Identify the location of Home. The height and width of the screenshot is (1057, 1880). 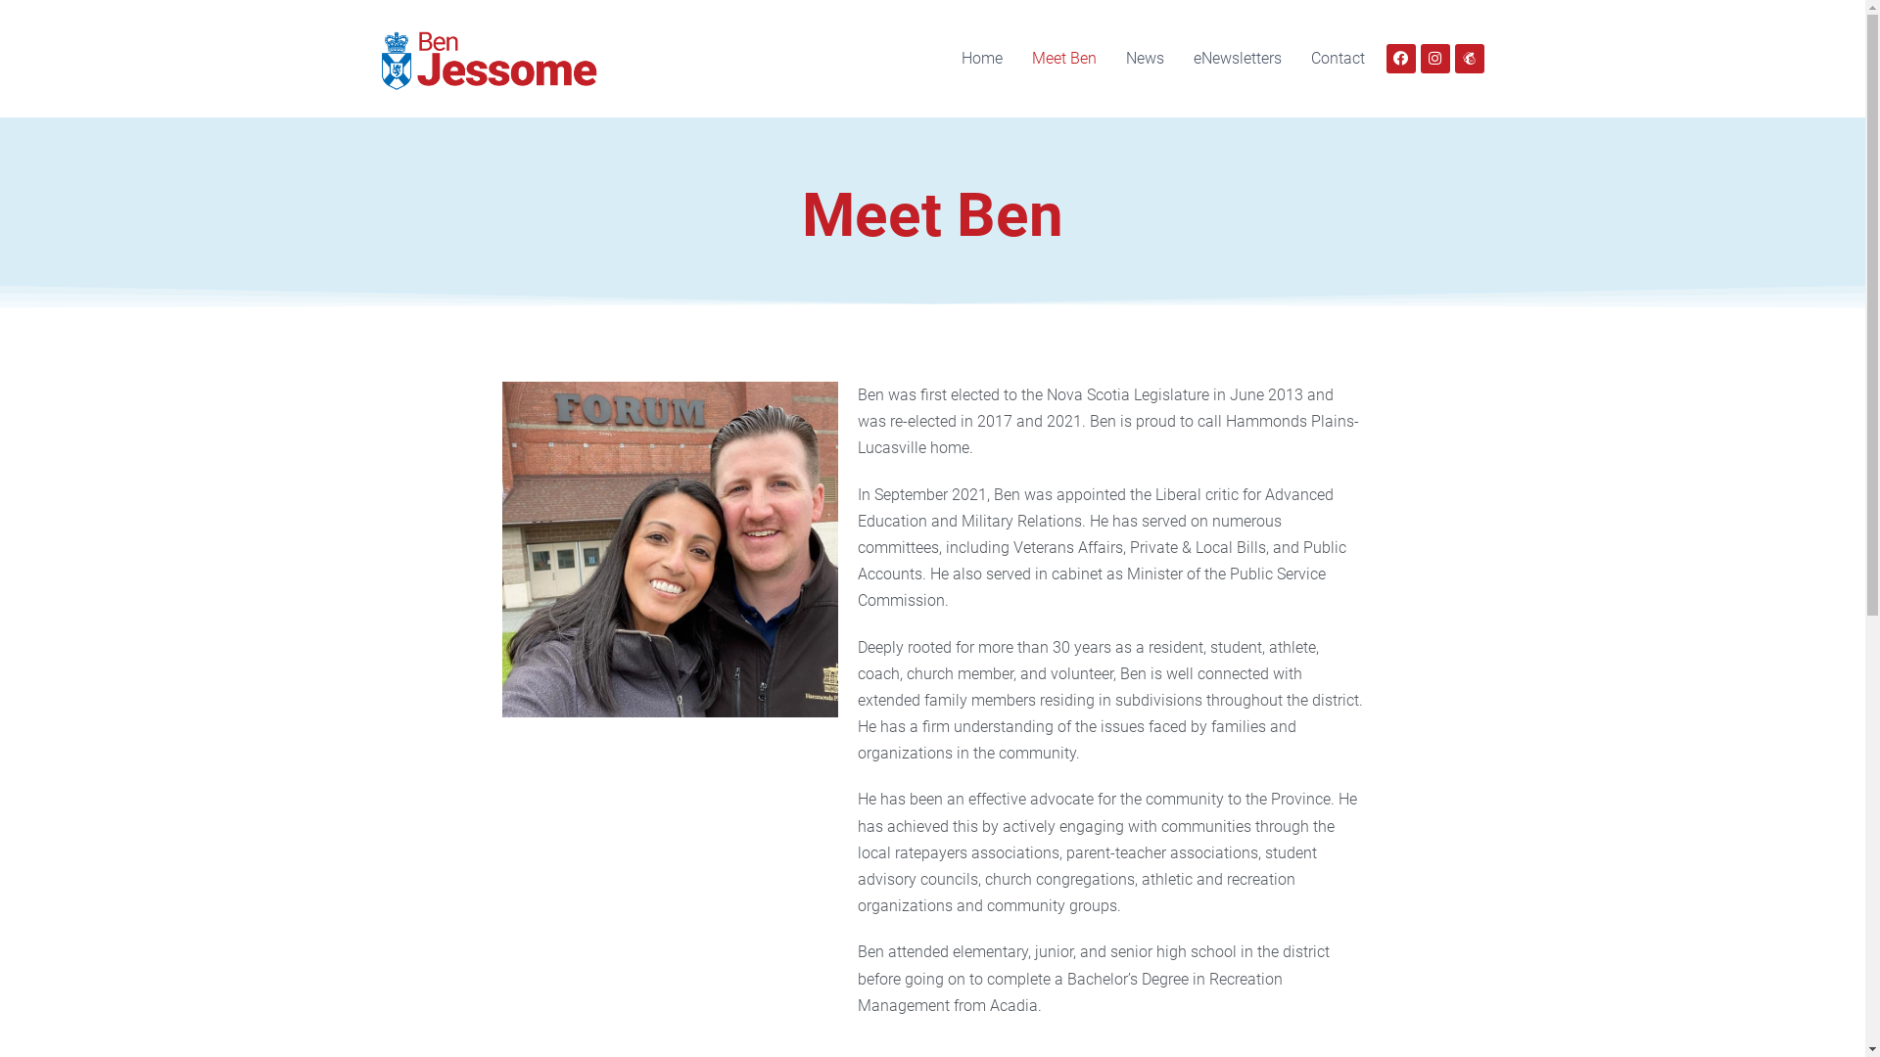
(981, 59).